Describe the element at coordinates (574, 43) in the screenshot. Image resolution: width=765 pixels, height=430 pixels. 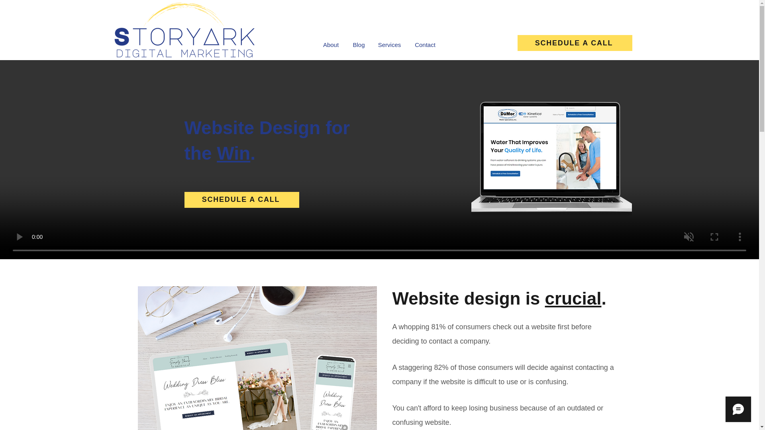
I see `SCHEDULE A CALL` at that location.